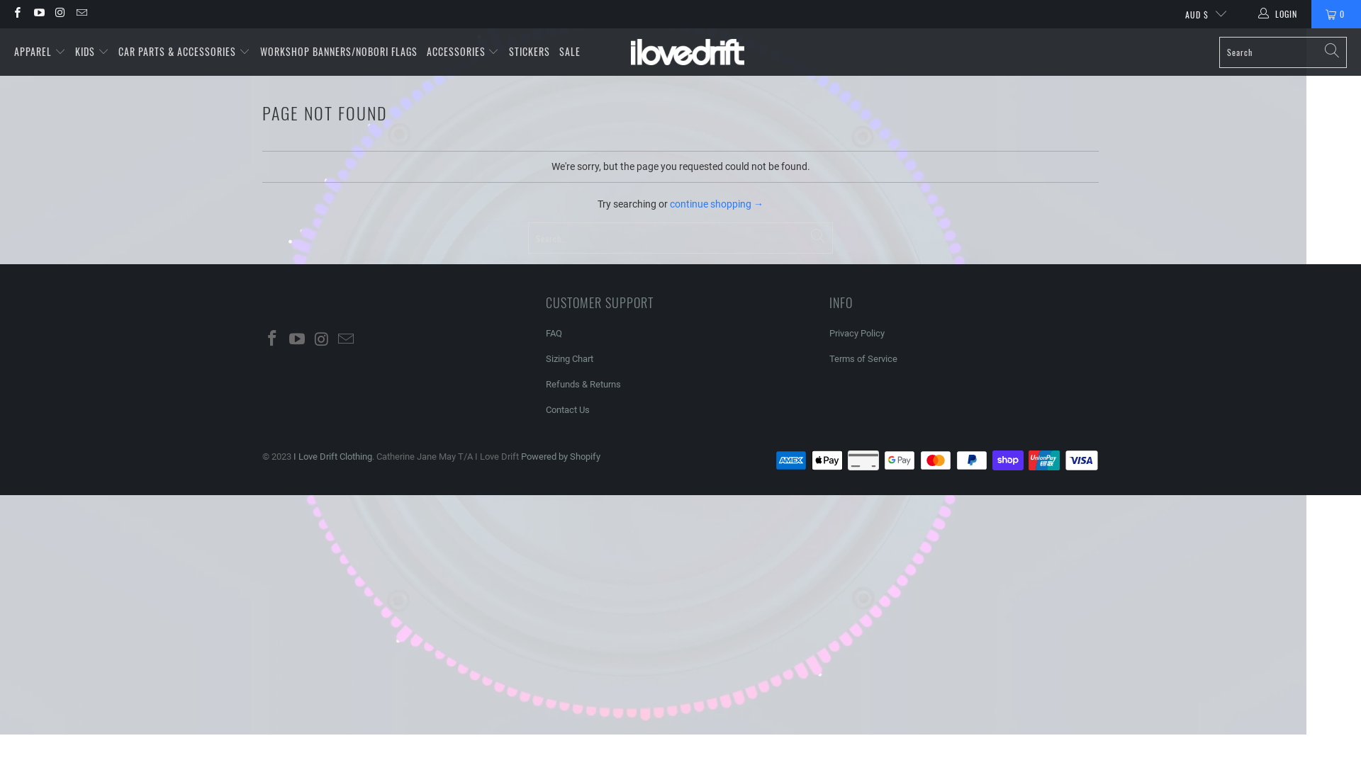 Image resolution: width=1361 pixels, height=765 pixels. I want to click on Powered by Shopify, so click(561, 456).